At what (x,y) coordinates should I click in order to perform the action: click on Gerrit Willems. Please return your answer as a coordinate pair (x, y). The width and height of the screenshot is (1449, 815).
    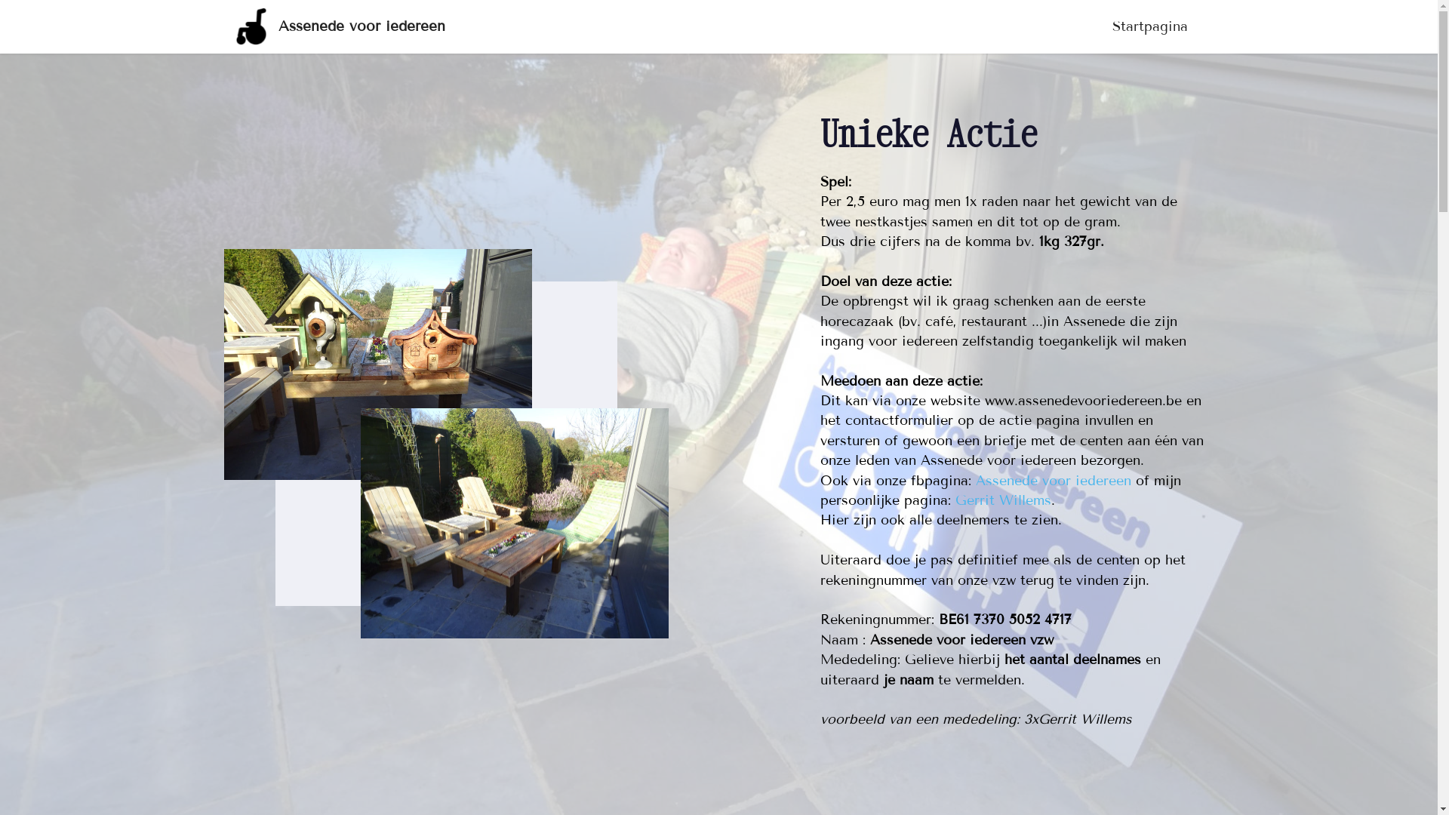
    Looking at the image, I should click on (1004, 500).